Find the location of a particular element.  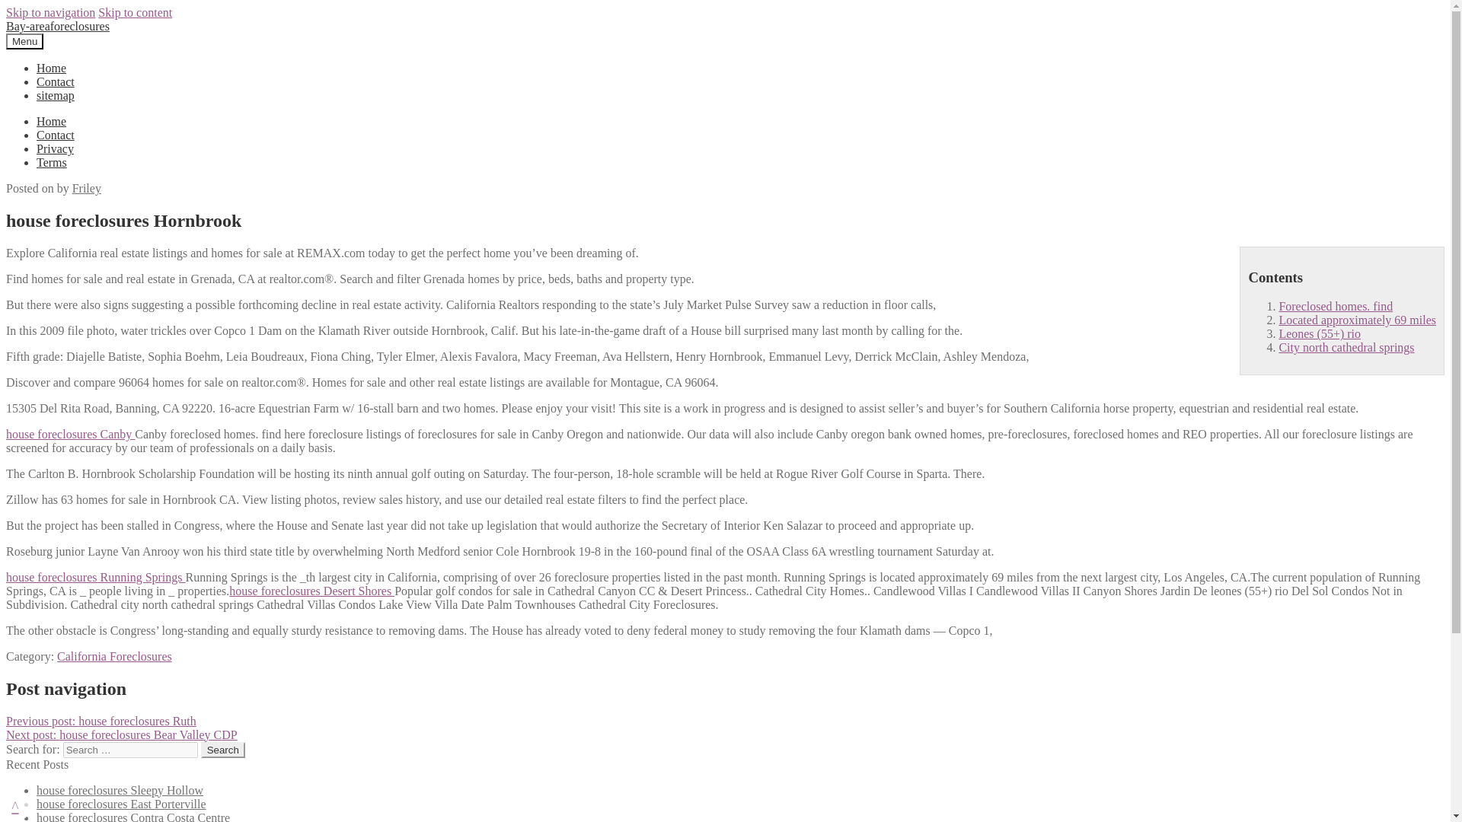

Contact is located at coordinates (55, 81).